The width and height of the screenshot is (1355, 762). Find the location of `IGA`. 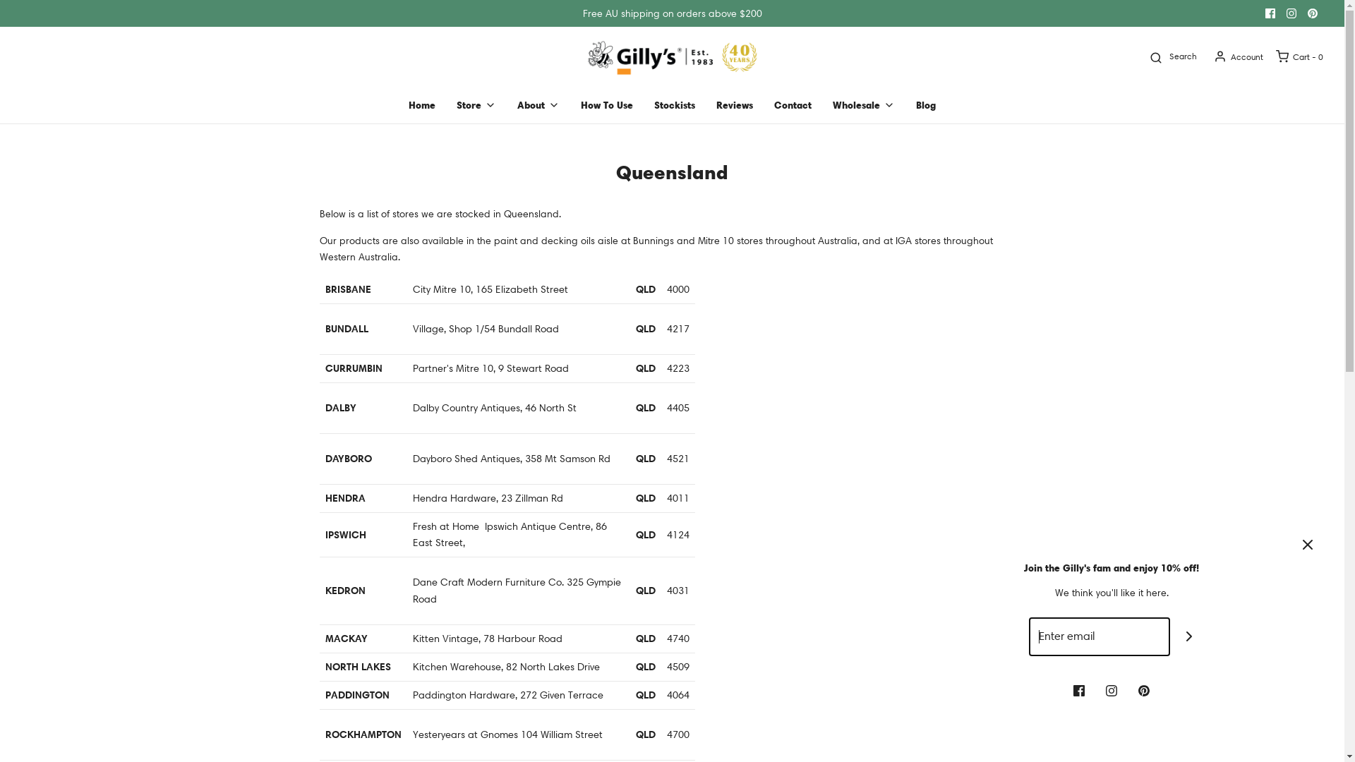

IGA is located at coordinates (903, 241).